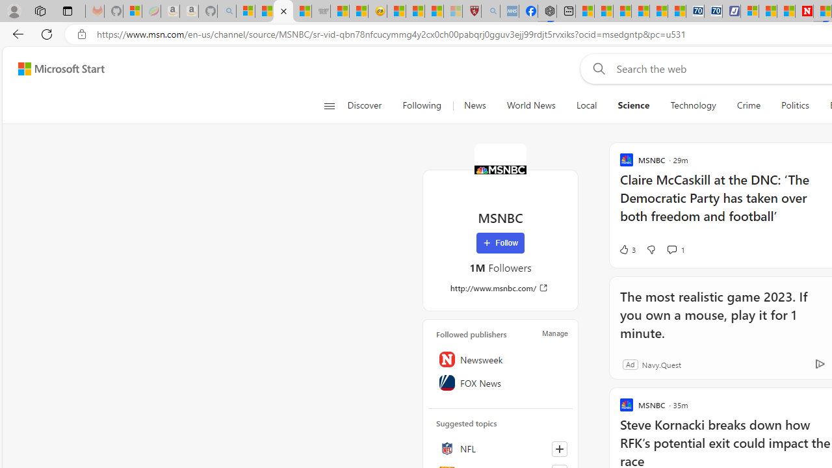 This screenshot has width=832, height=468. What do you see at coordinates (627, 250) in the screenshot?
I see `3 Like` at bounding box center [627, 250].